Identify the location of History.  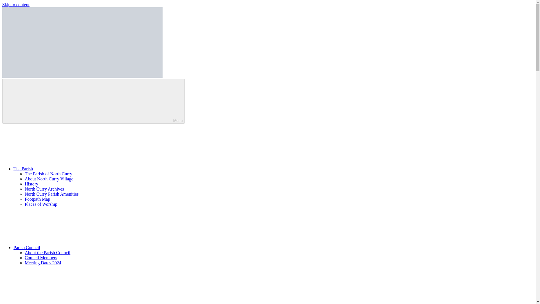
(31, 184).